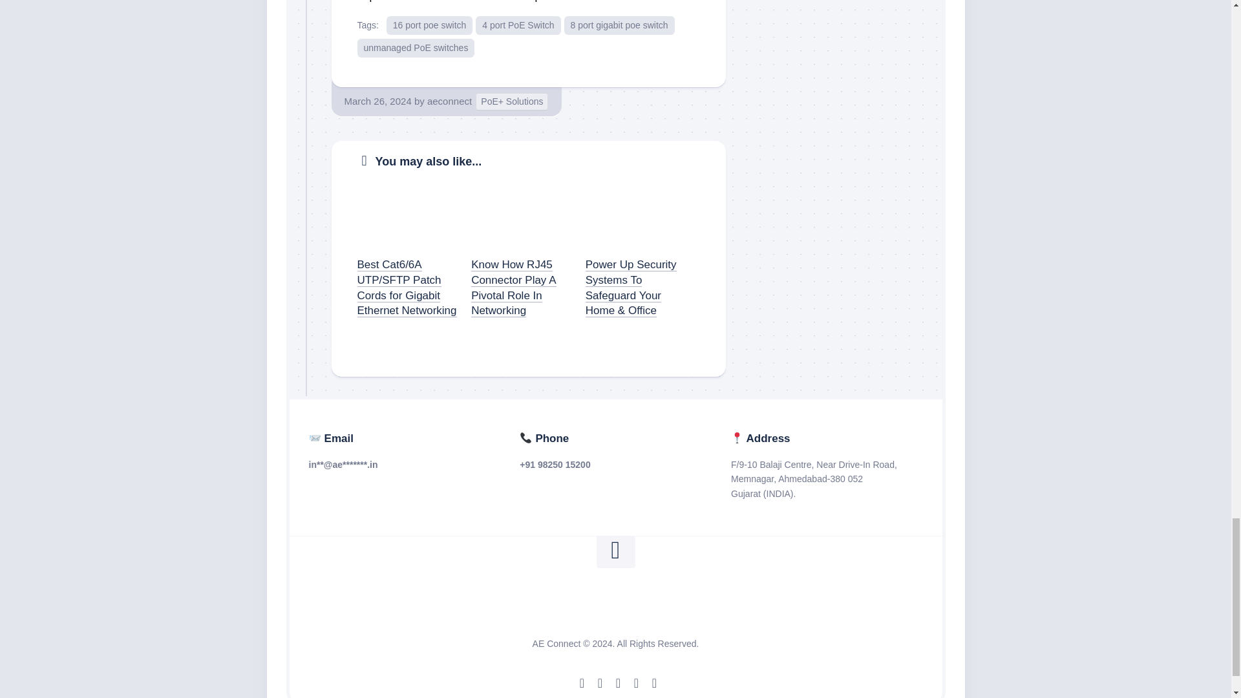 The width and height of the screenshot is (1241, 698). Describe the element at coordinates (618, 682) in the screenshot. I see `Instagram` at that location.